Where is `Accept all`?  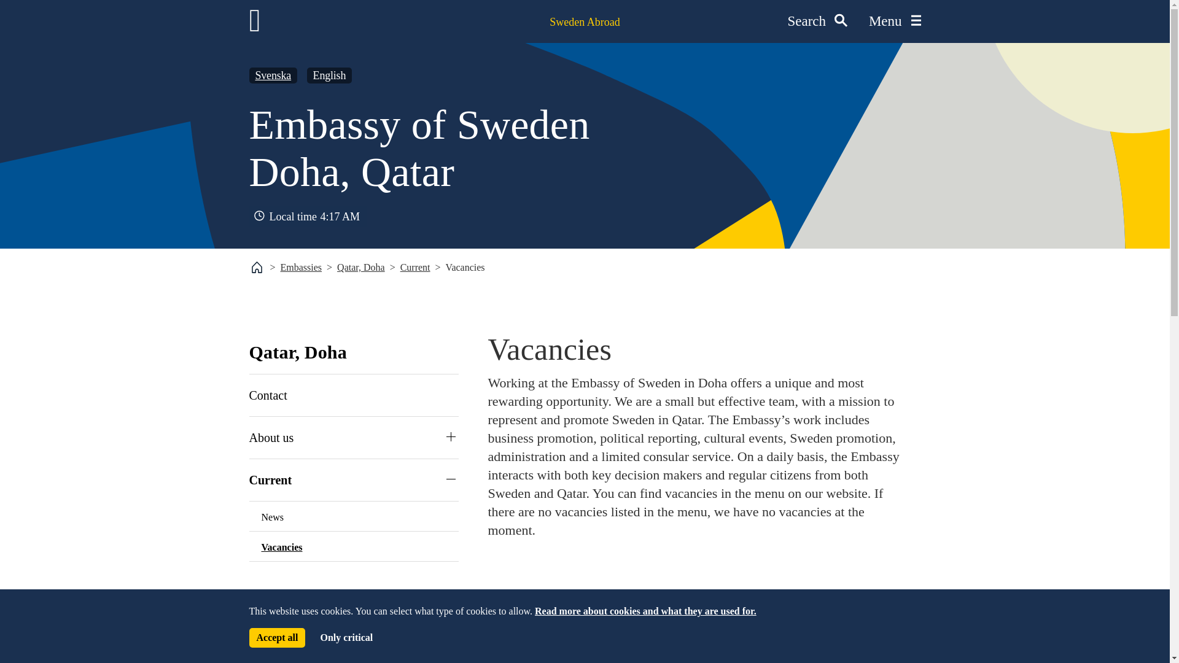 Accept all is located at coordinates (277, 637).